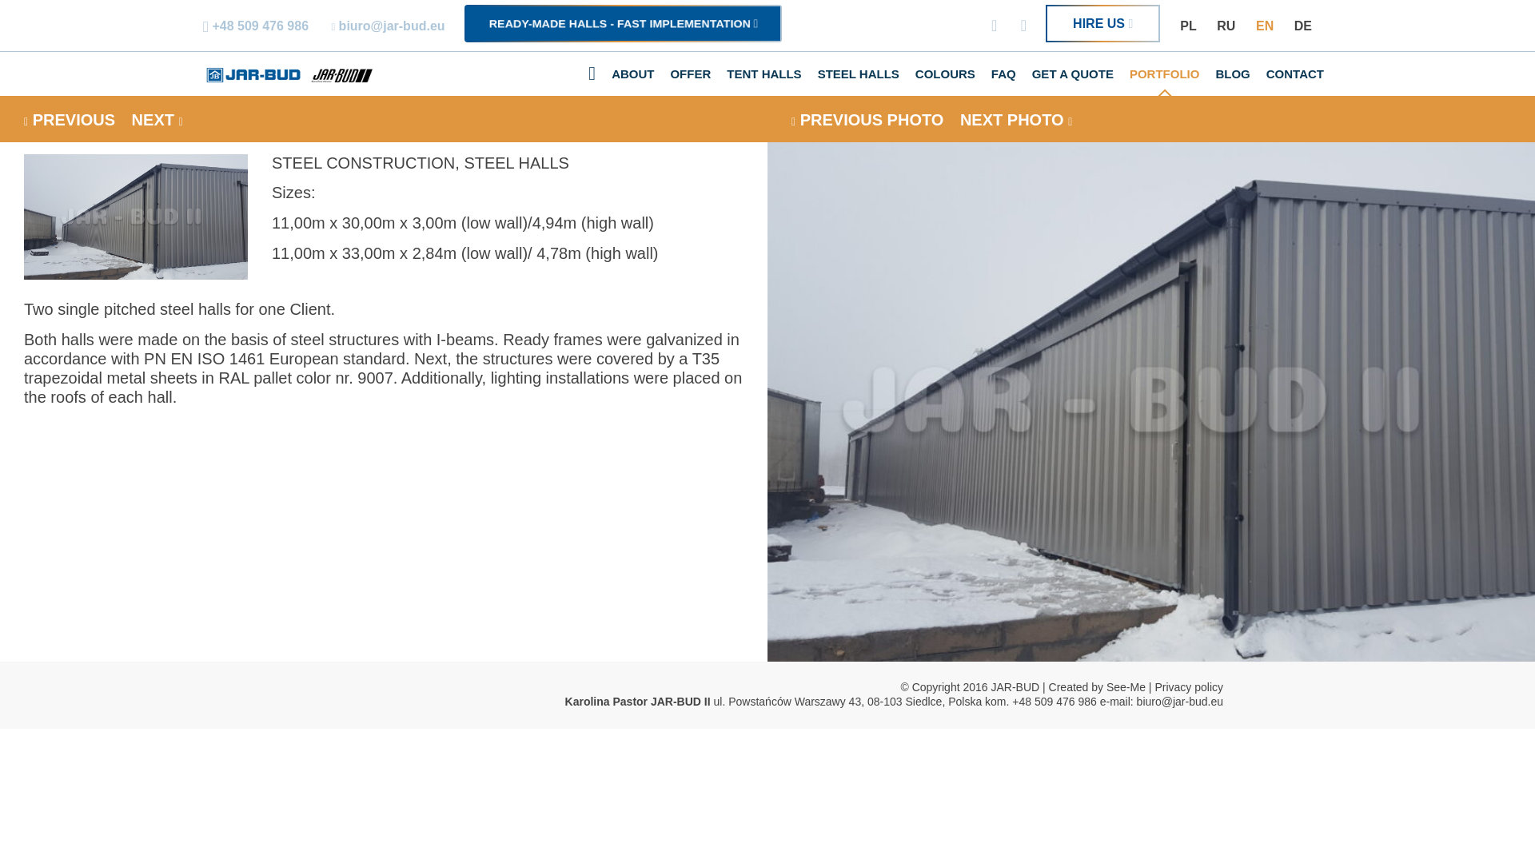 The image size is (1535, 863). I want to click on HIRE US, so click(1102, 23).